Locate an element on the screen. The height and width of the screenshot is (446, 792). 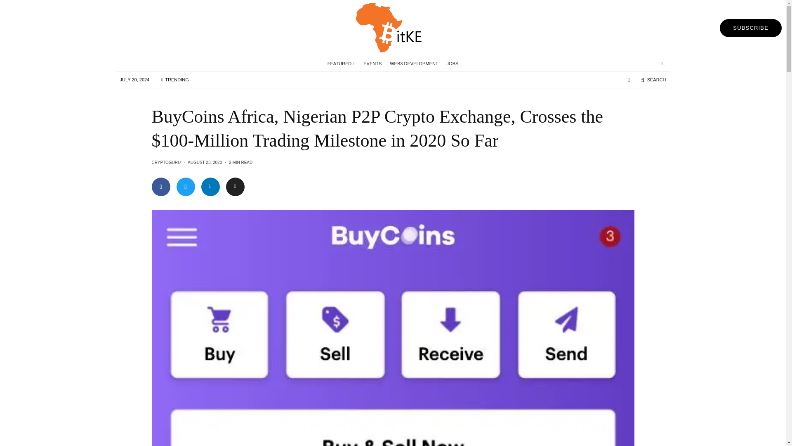
TRENDING is located at coordinates (175, 79).